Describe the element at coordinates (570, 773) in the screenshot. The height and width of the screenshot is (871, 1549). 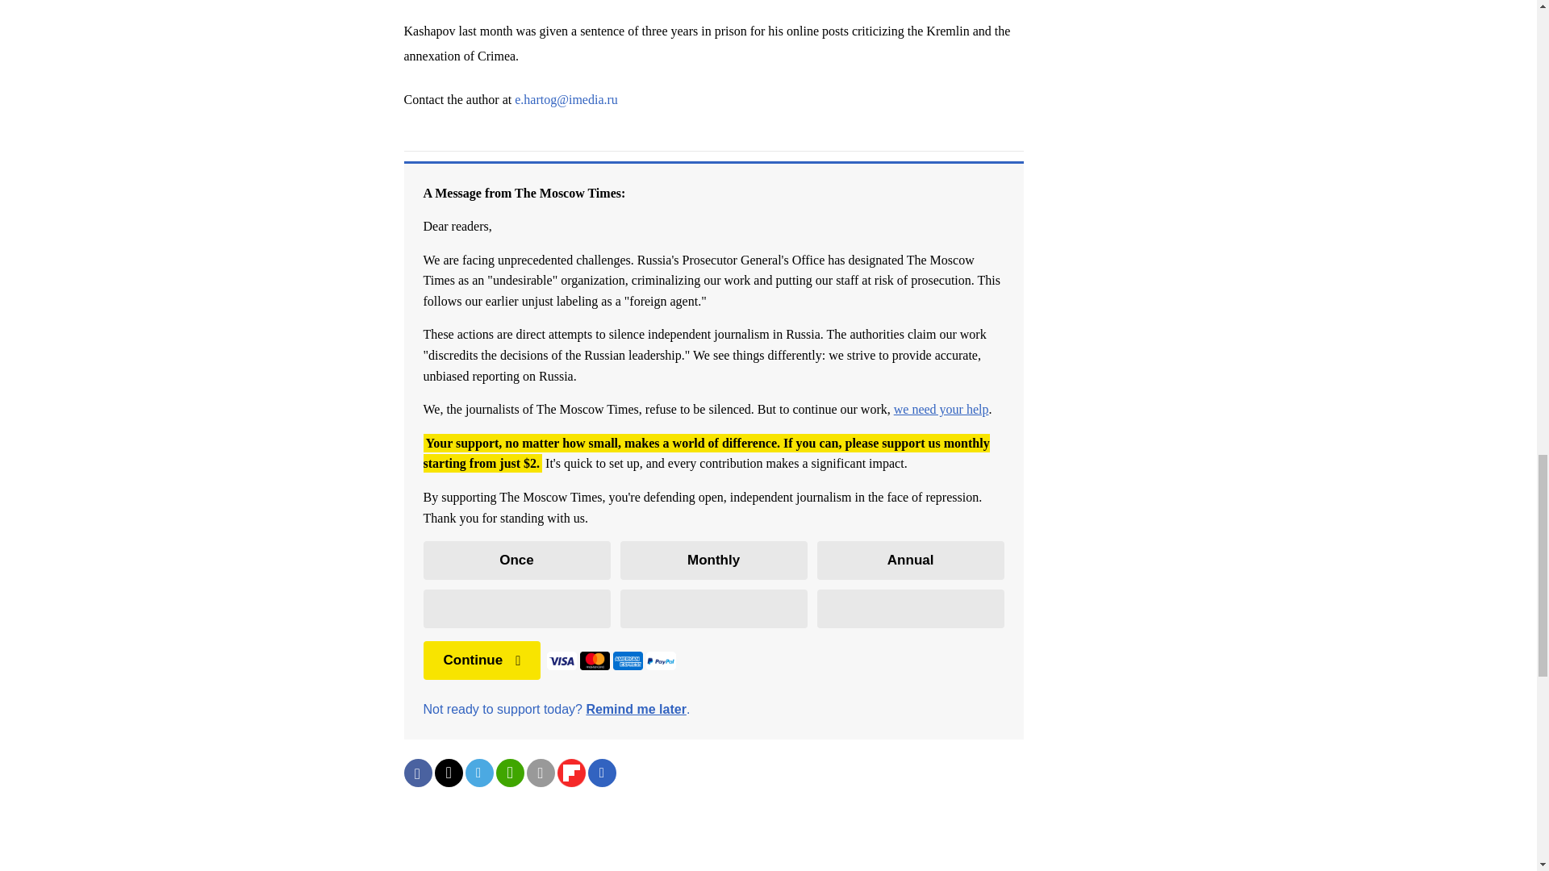
I see `Share on Flipboard` at that location.